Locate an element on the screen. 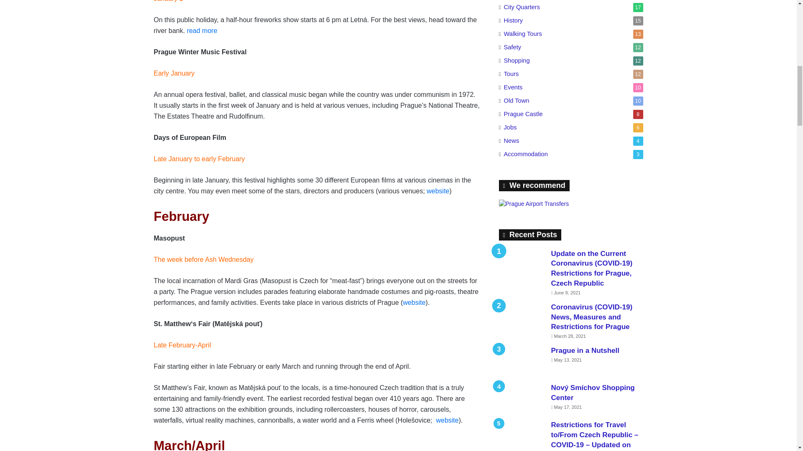 The image size is (803, 451). read more is located at coordinates (202, 30).